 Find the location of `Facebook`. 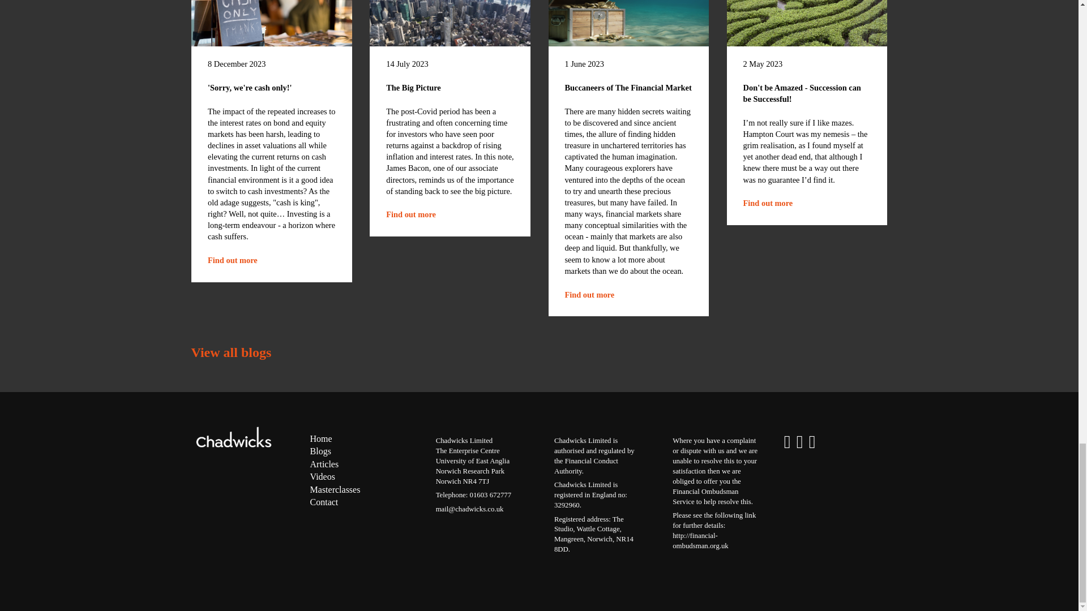

Facebook is located at coordinates (410, 214).